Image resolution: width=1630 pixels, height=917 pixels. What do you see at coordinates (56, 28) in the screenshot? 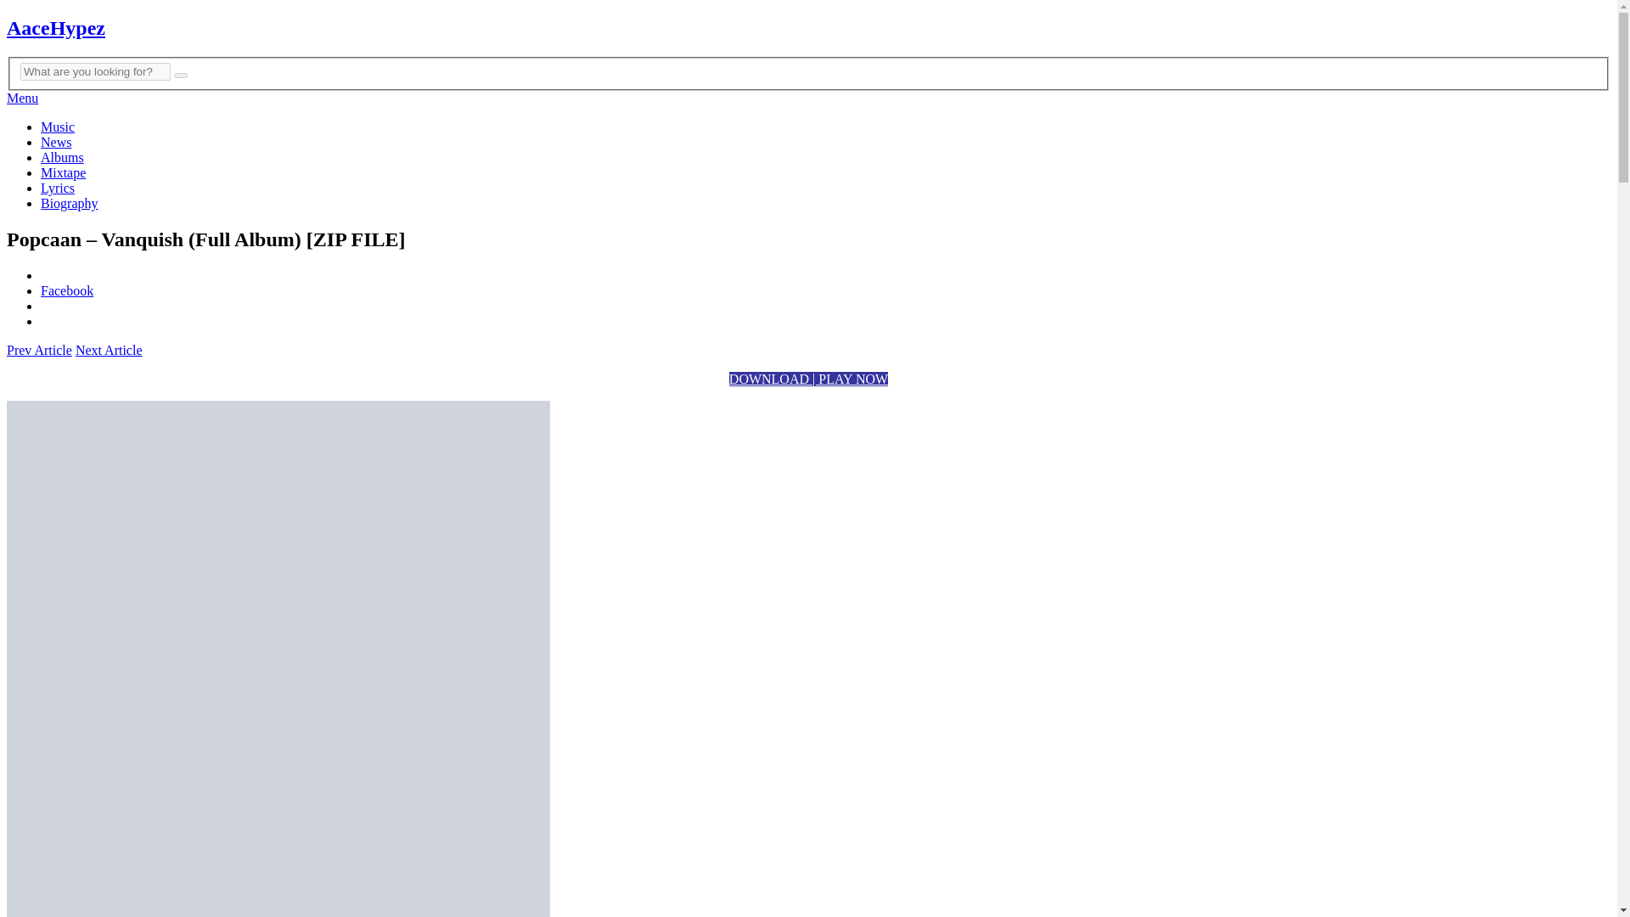
I see `AaceHypez` at bounding box center [56, 28].